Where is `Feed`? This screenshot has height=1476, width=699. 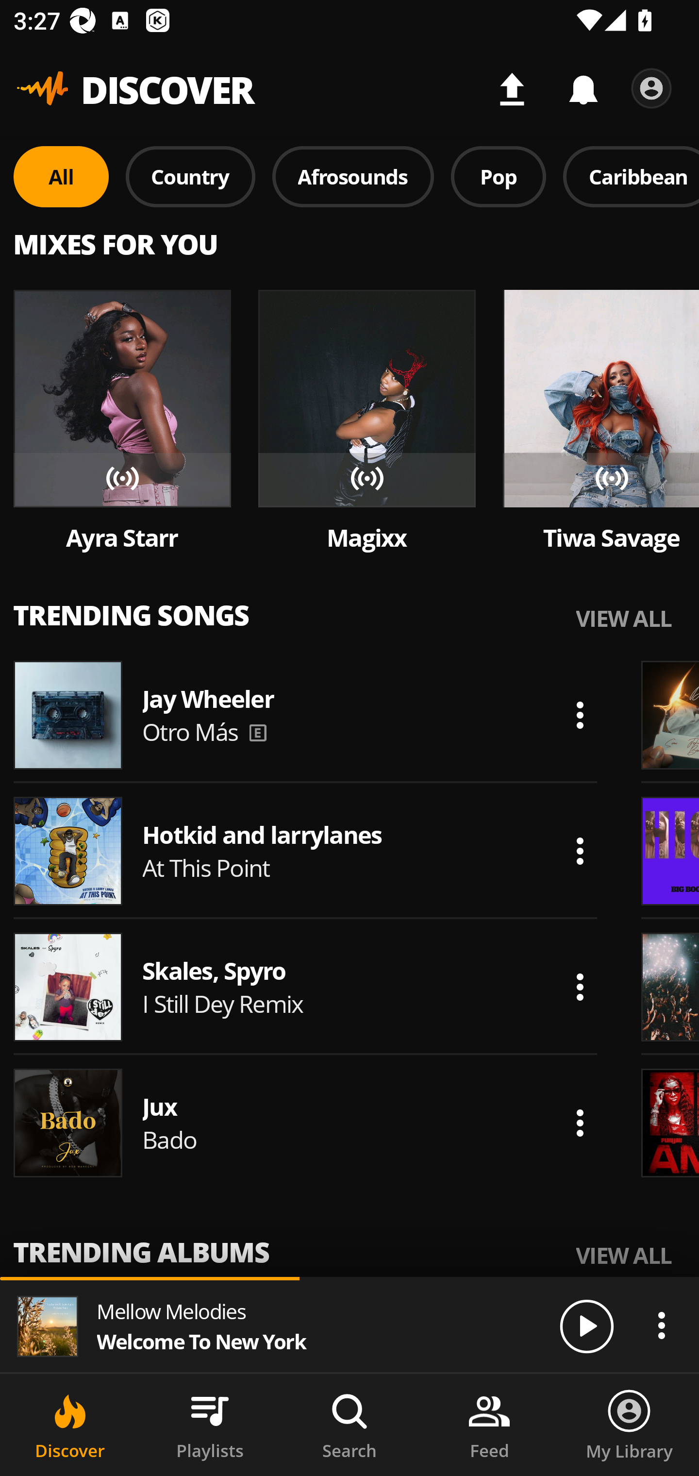 Feed is located at coordinates (489, 1425).